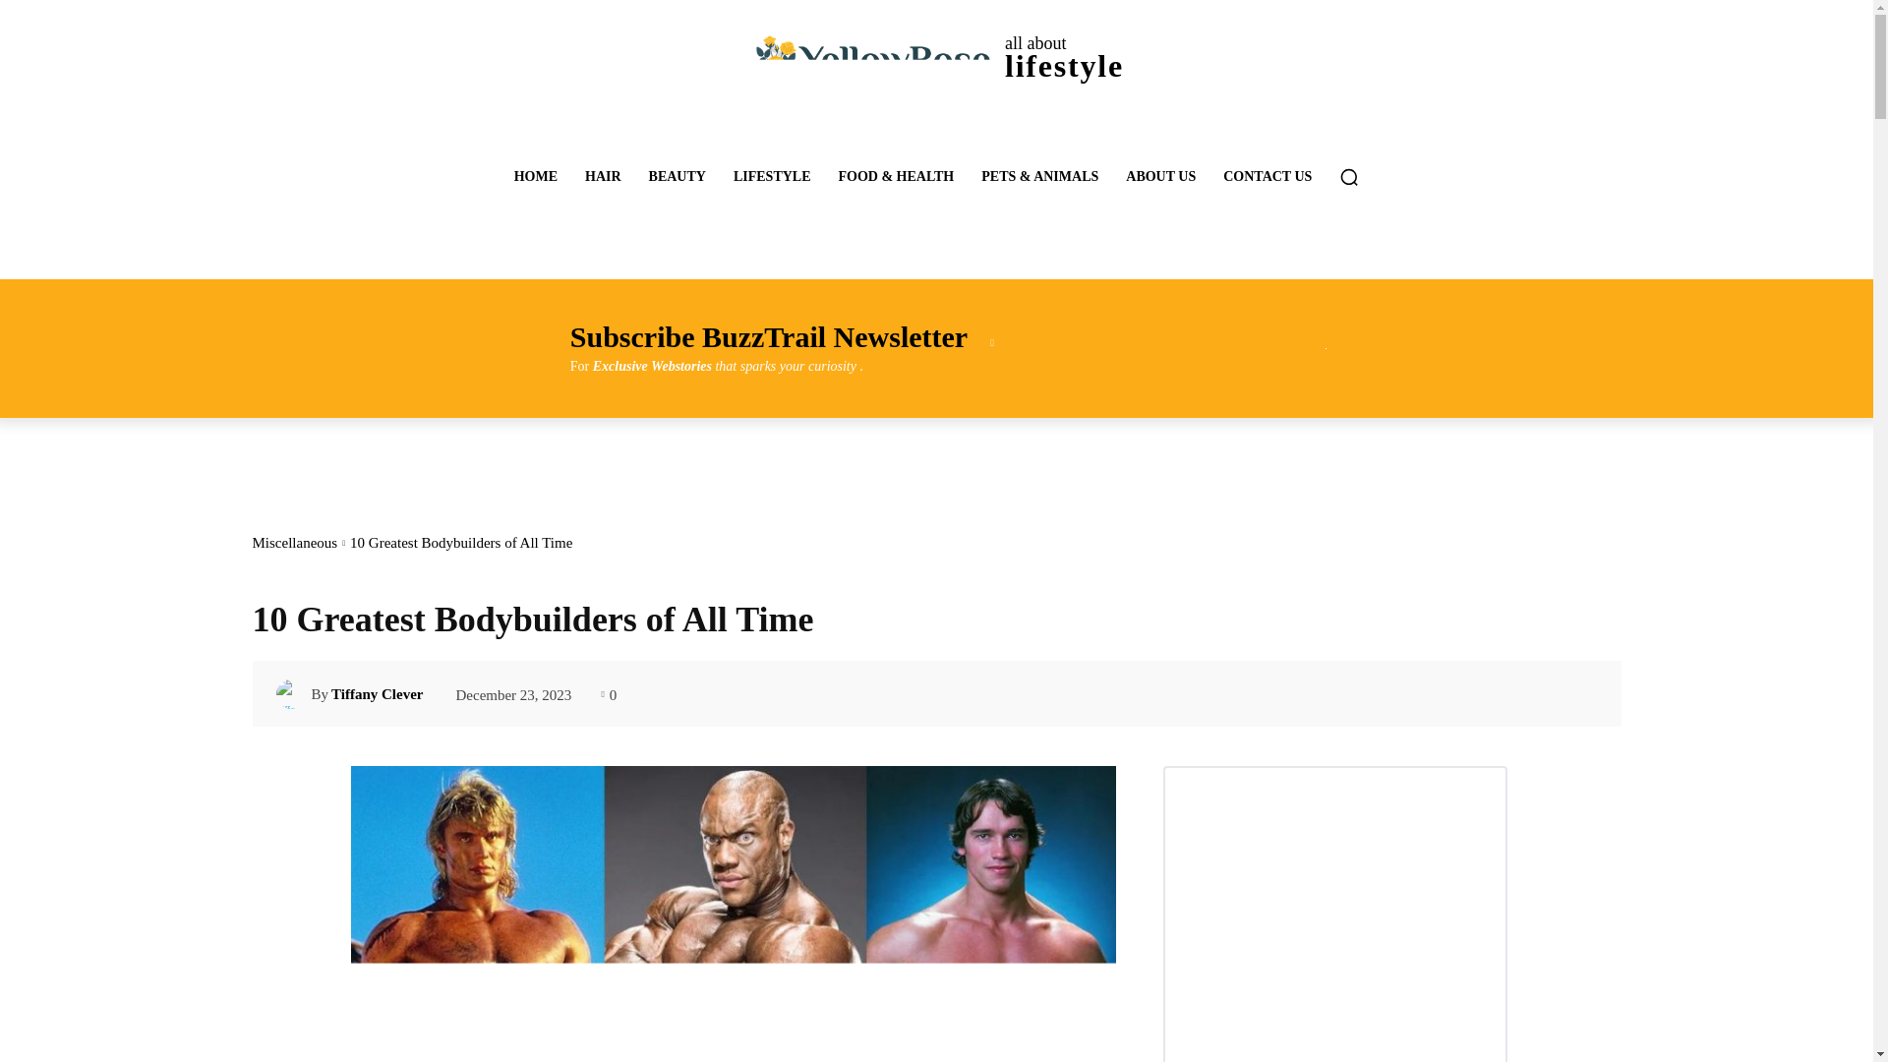 The height and width of the screenshot is (1062, 1888). I want to click on Tiffany Clever, so click(603, 177).